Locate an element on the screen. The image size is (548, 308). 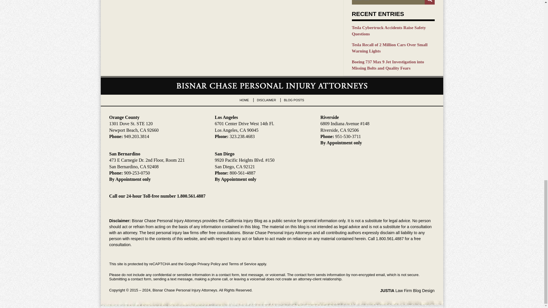
SEARCH is located at coordinates (430, 2).